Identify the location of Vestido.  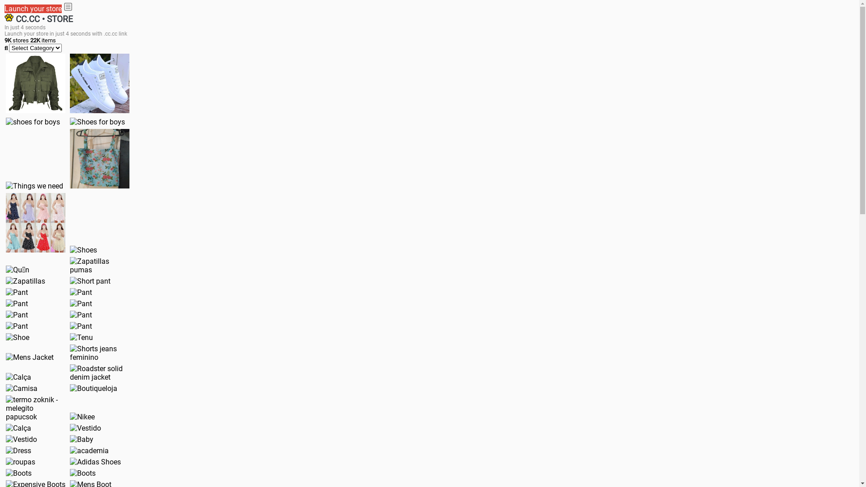
(86, 428).